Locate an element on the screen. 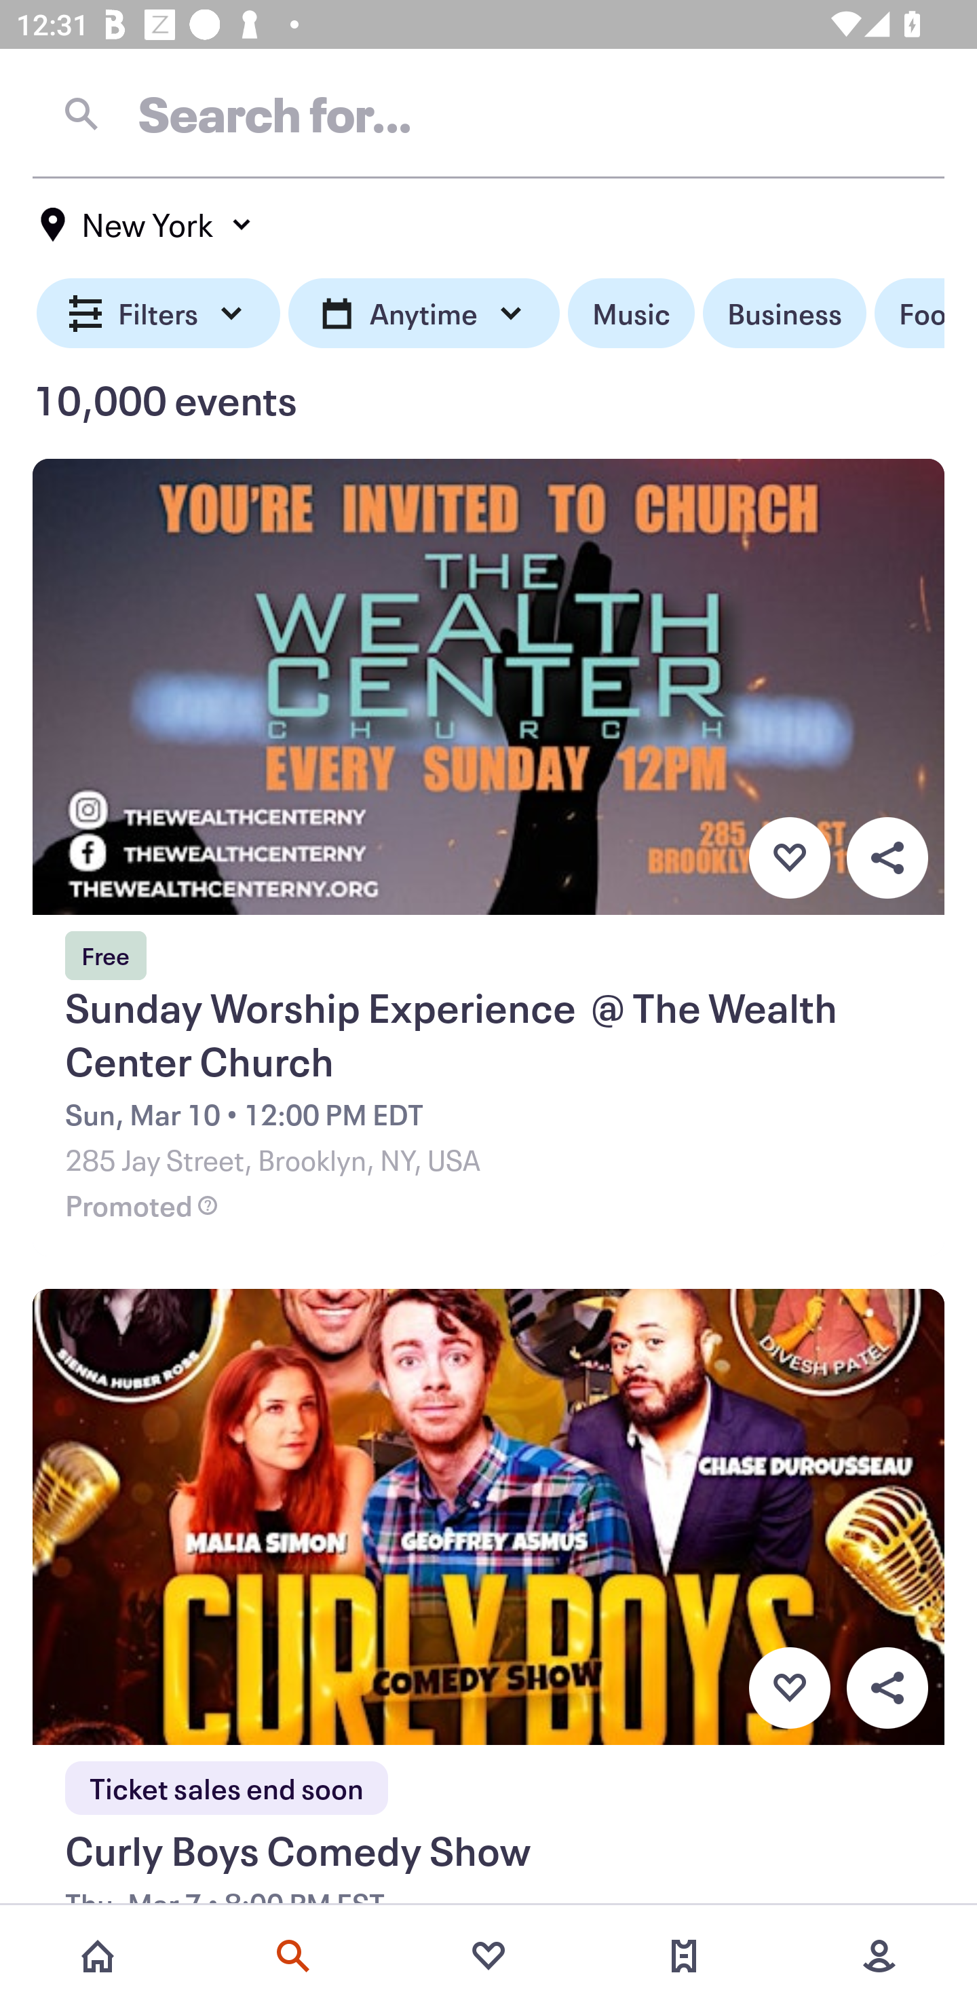 The image size is (977, 2009). New York is located at coordinates (147, 225).